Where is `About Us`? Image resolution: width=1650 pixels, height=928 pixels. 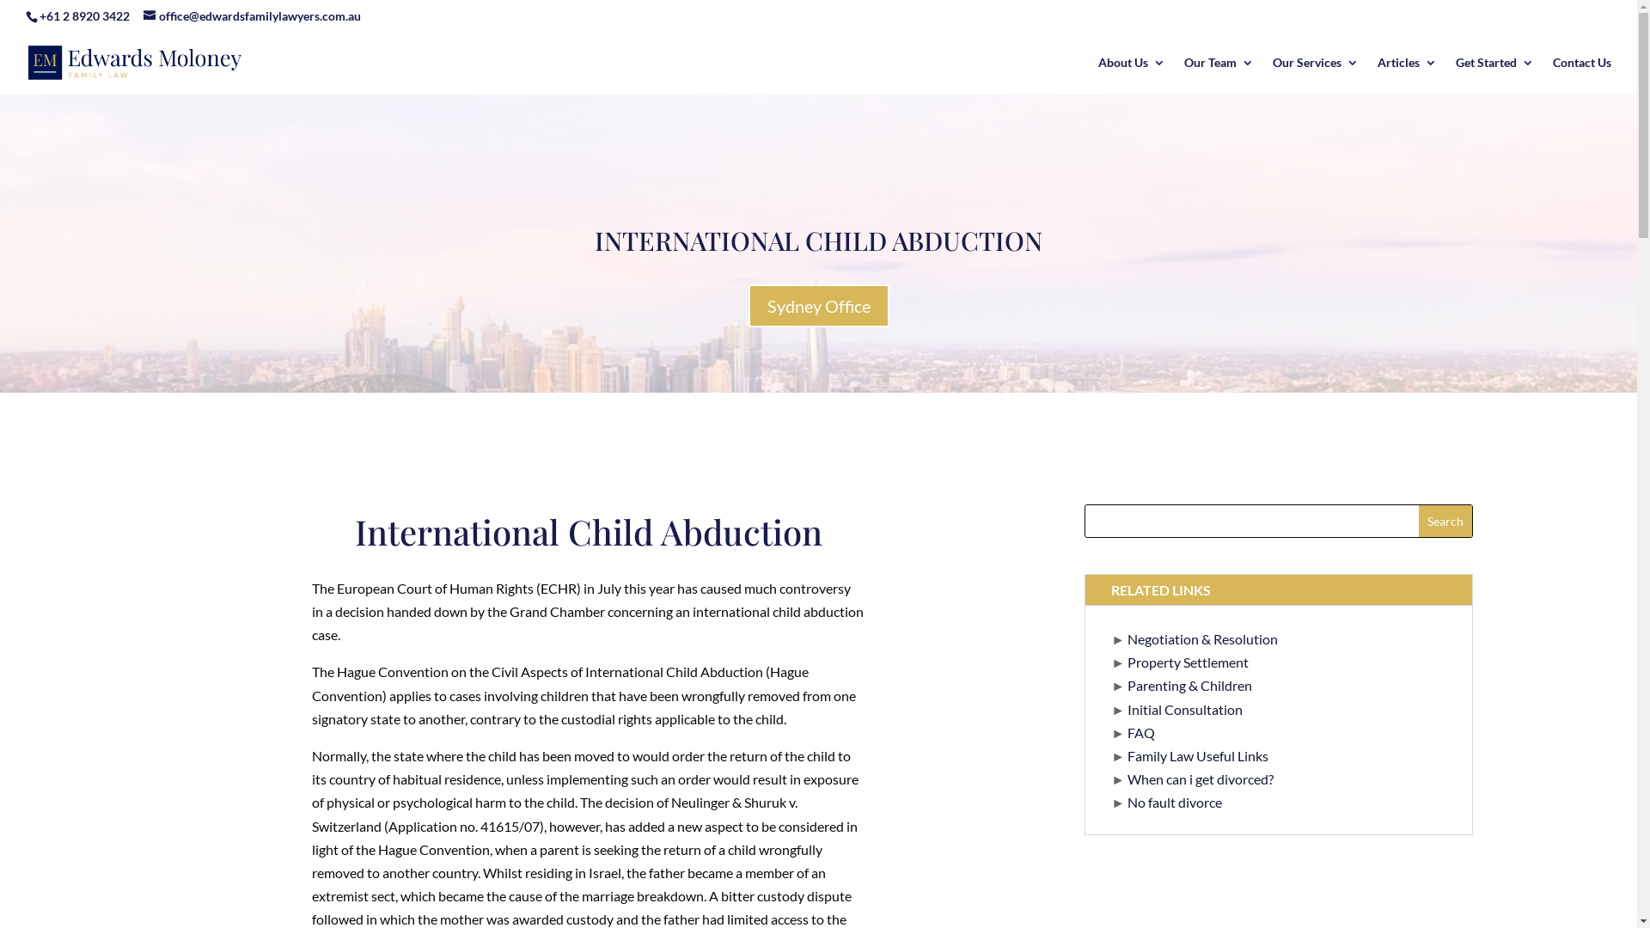 About Us is located at coordinates (1132, 76).